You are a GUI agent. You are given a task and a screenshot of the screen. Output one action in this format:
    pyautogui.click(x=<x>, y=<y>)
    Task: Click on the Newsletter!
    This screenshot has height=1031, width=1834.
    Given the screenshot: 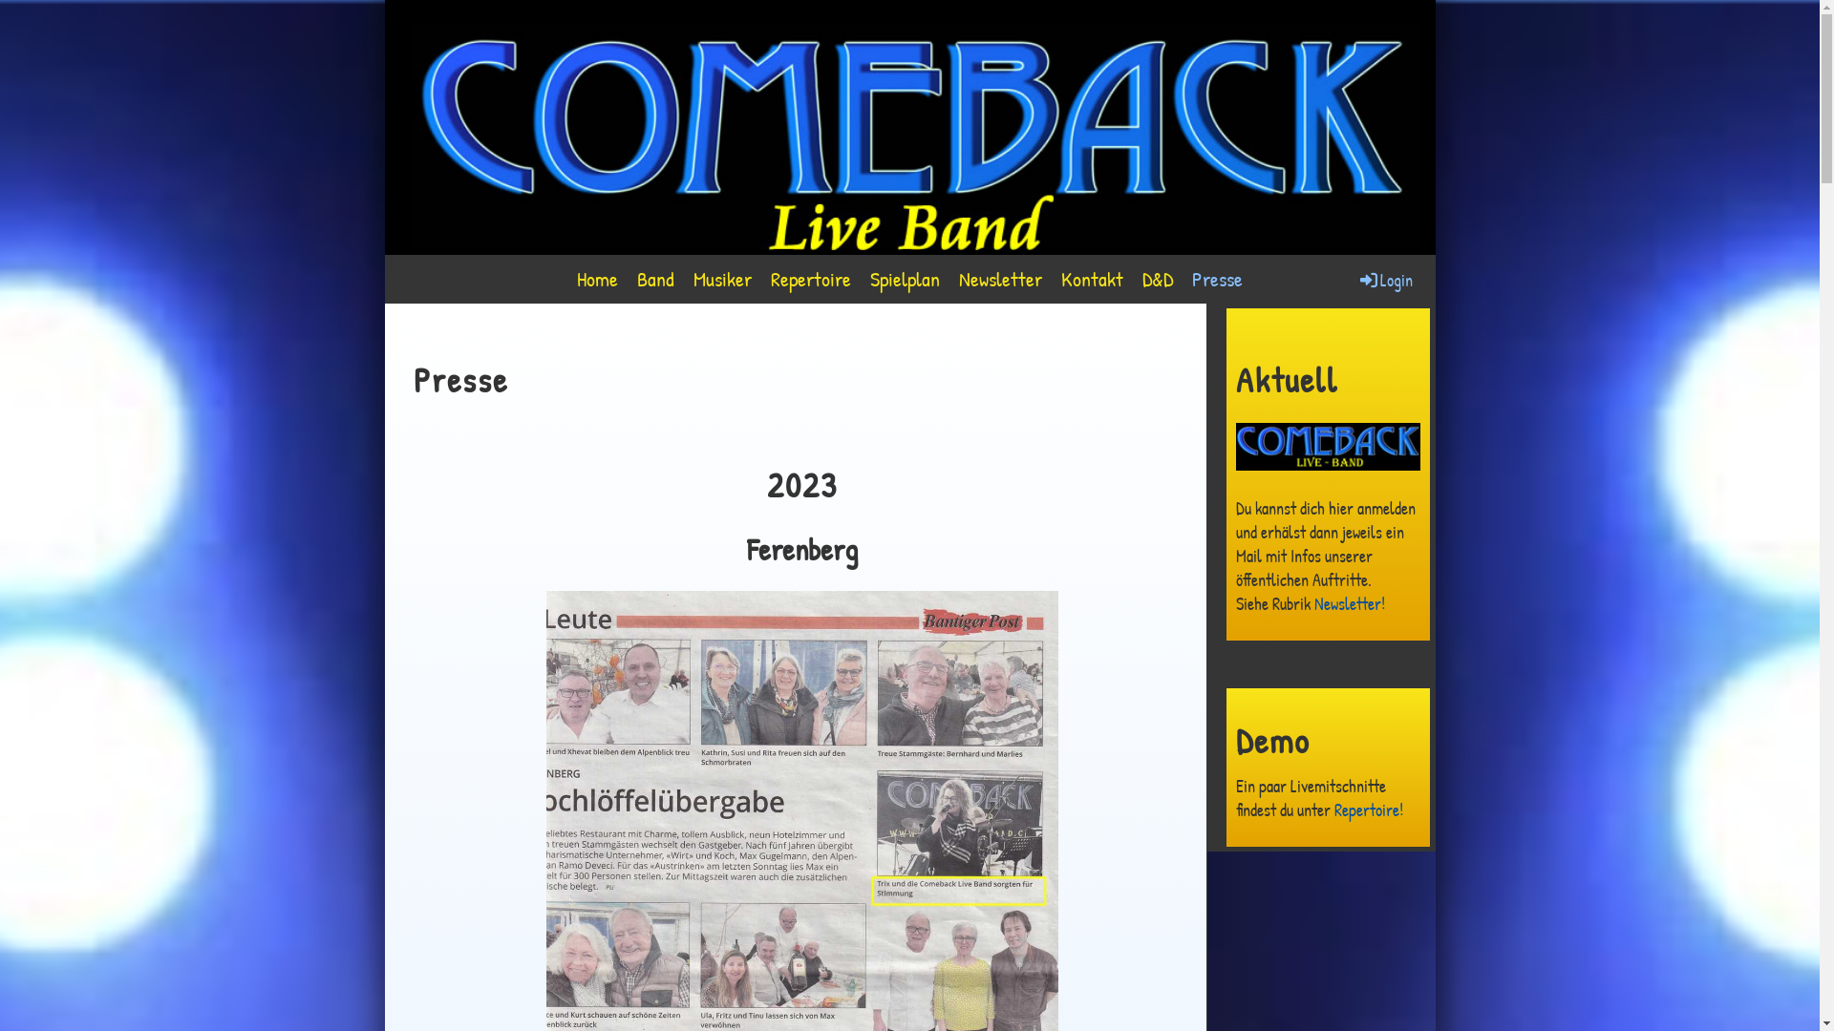 What is the action you would take?
    pyautogui.click(x=1350, y=603)
    